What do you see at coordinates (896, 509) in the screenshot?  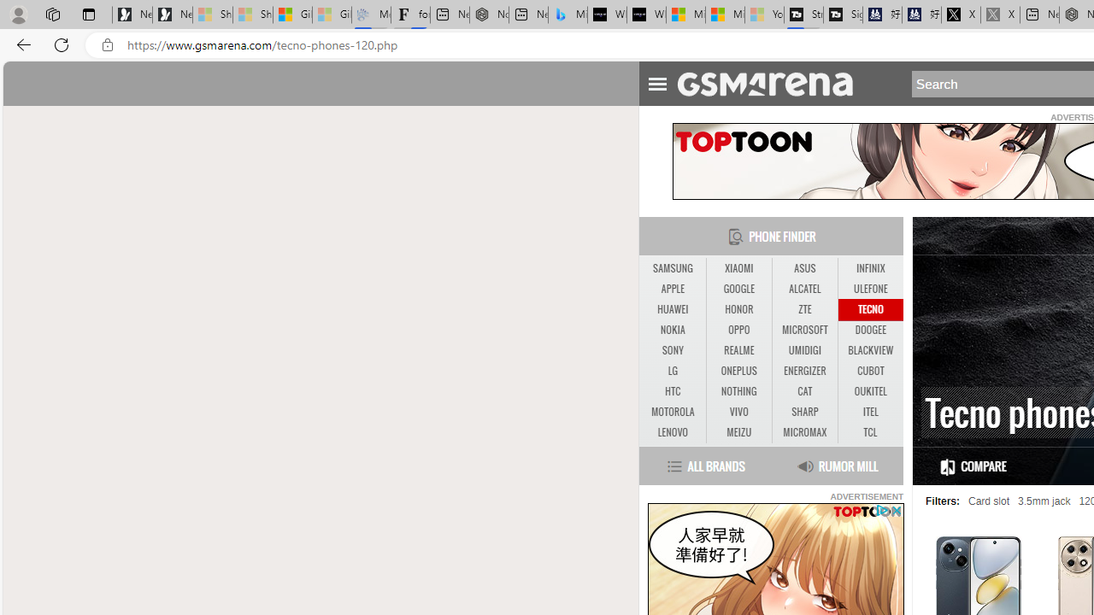 I see `AutomationID: close_button_svg` at bounding box center [896, 509].